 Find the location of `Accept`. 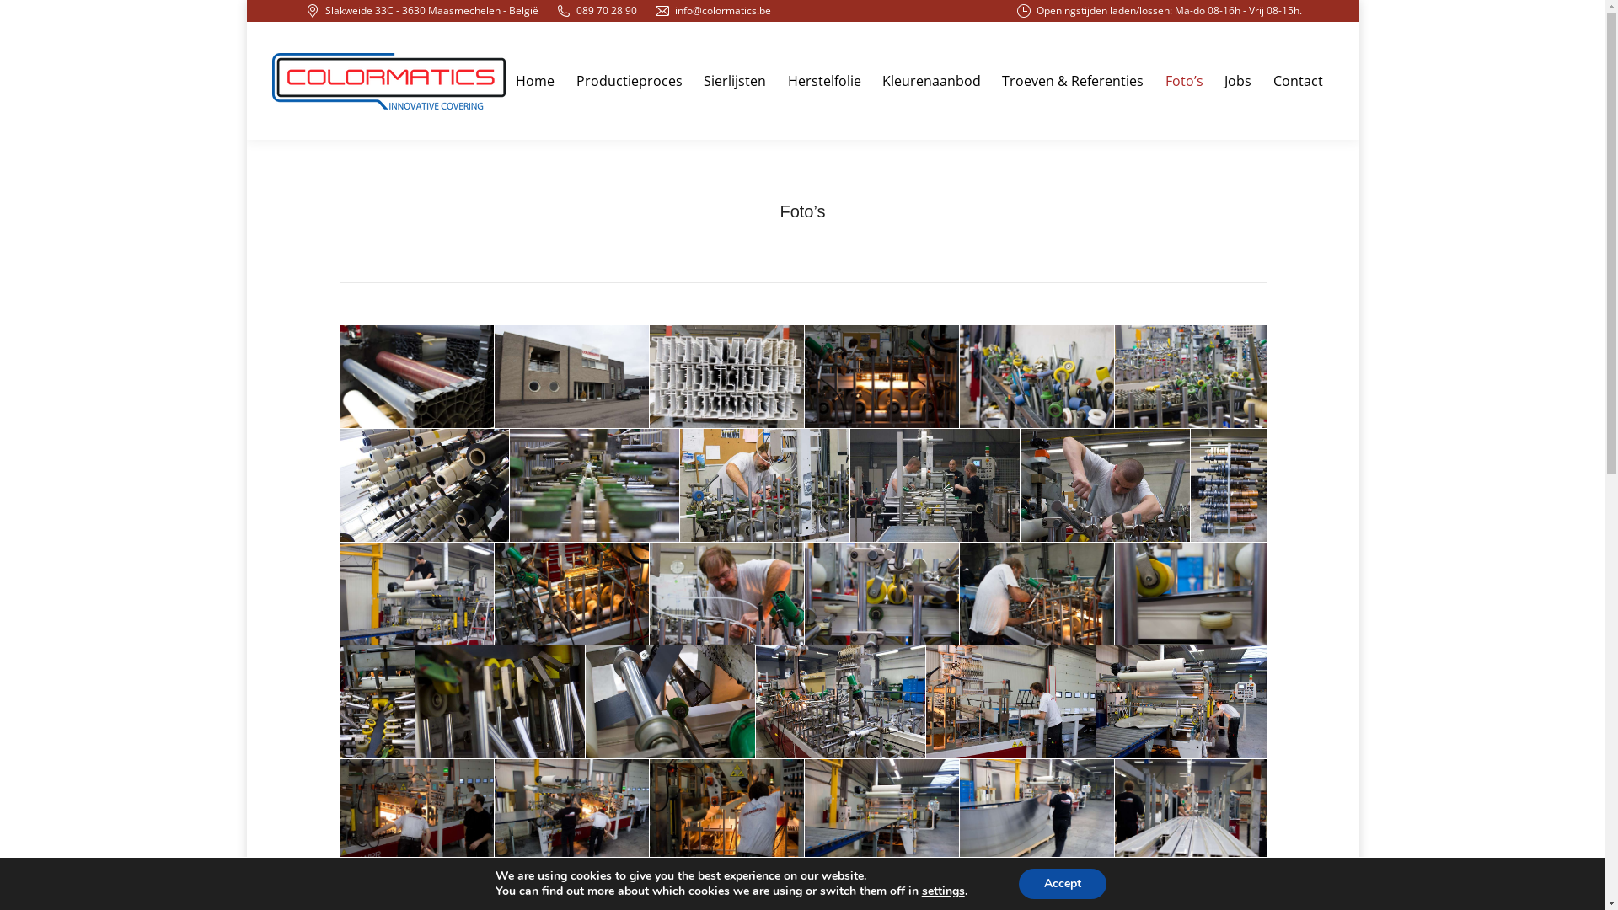

Accept is located at coordinates (1063, 884).